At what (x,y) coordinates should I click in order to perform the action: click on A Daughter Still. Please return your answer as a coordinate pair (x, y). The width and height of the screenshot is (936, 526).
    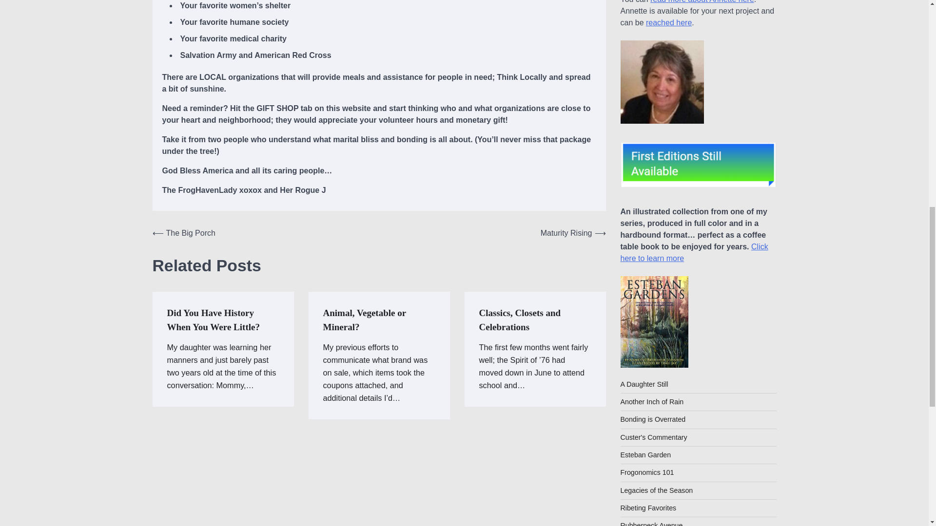
    Looking at the image, I should click on (643, 384).